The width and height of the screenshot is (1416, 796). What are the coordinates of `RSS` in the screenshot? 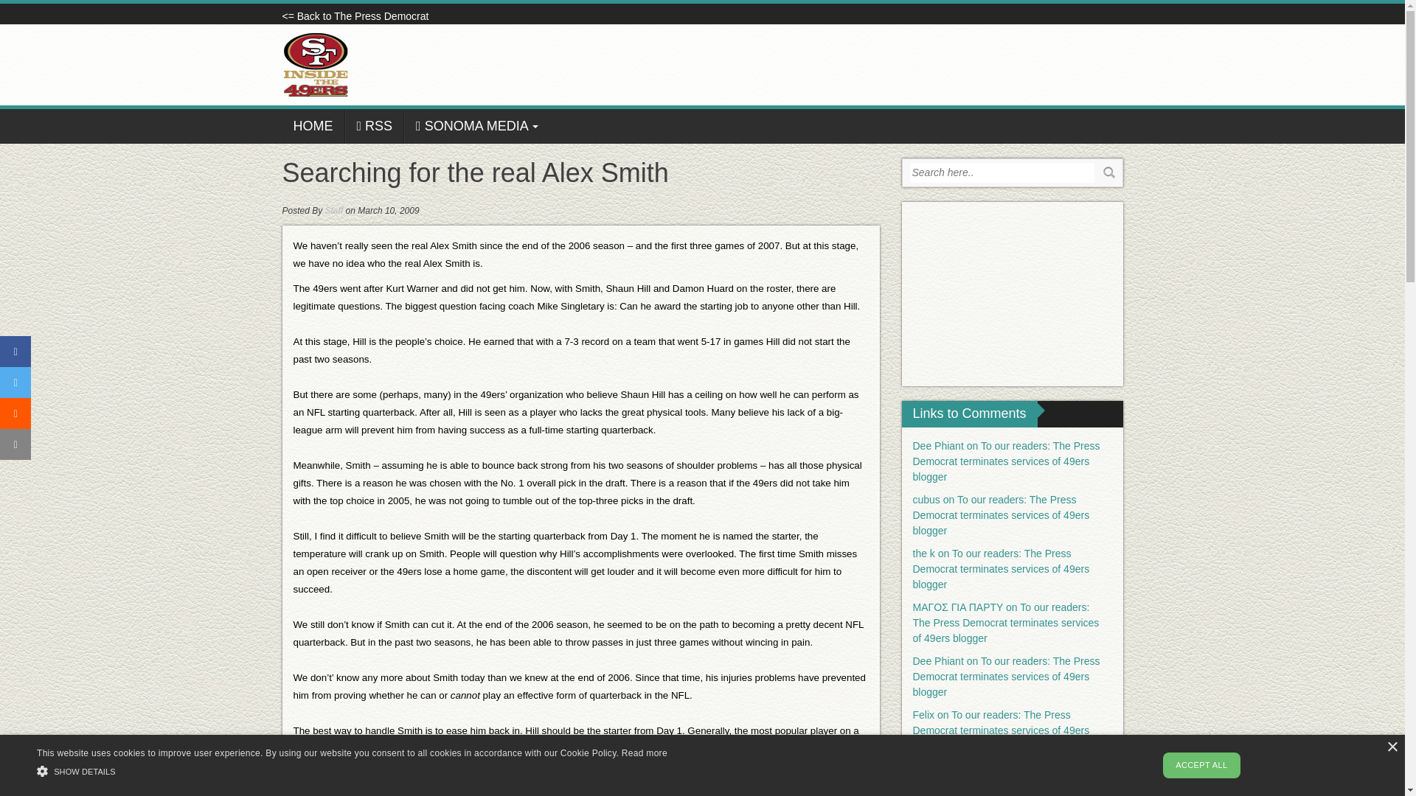 It's located at (375, 126).